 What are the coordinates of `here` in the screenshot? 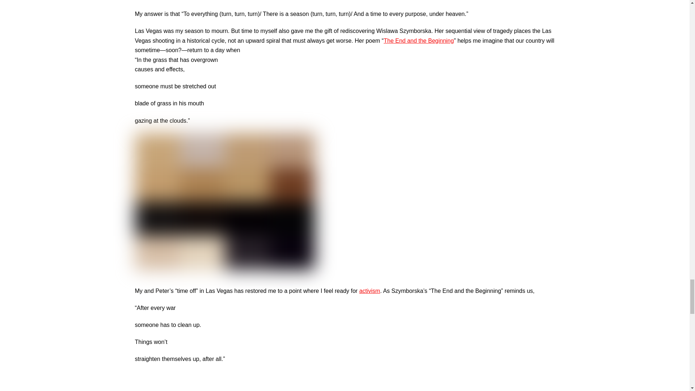 It's located at (273, 390).